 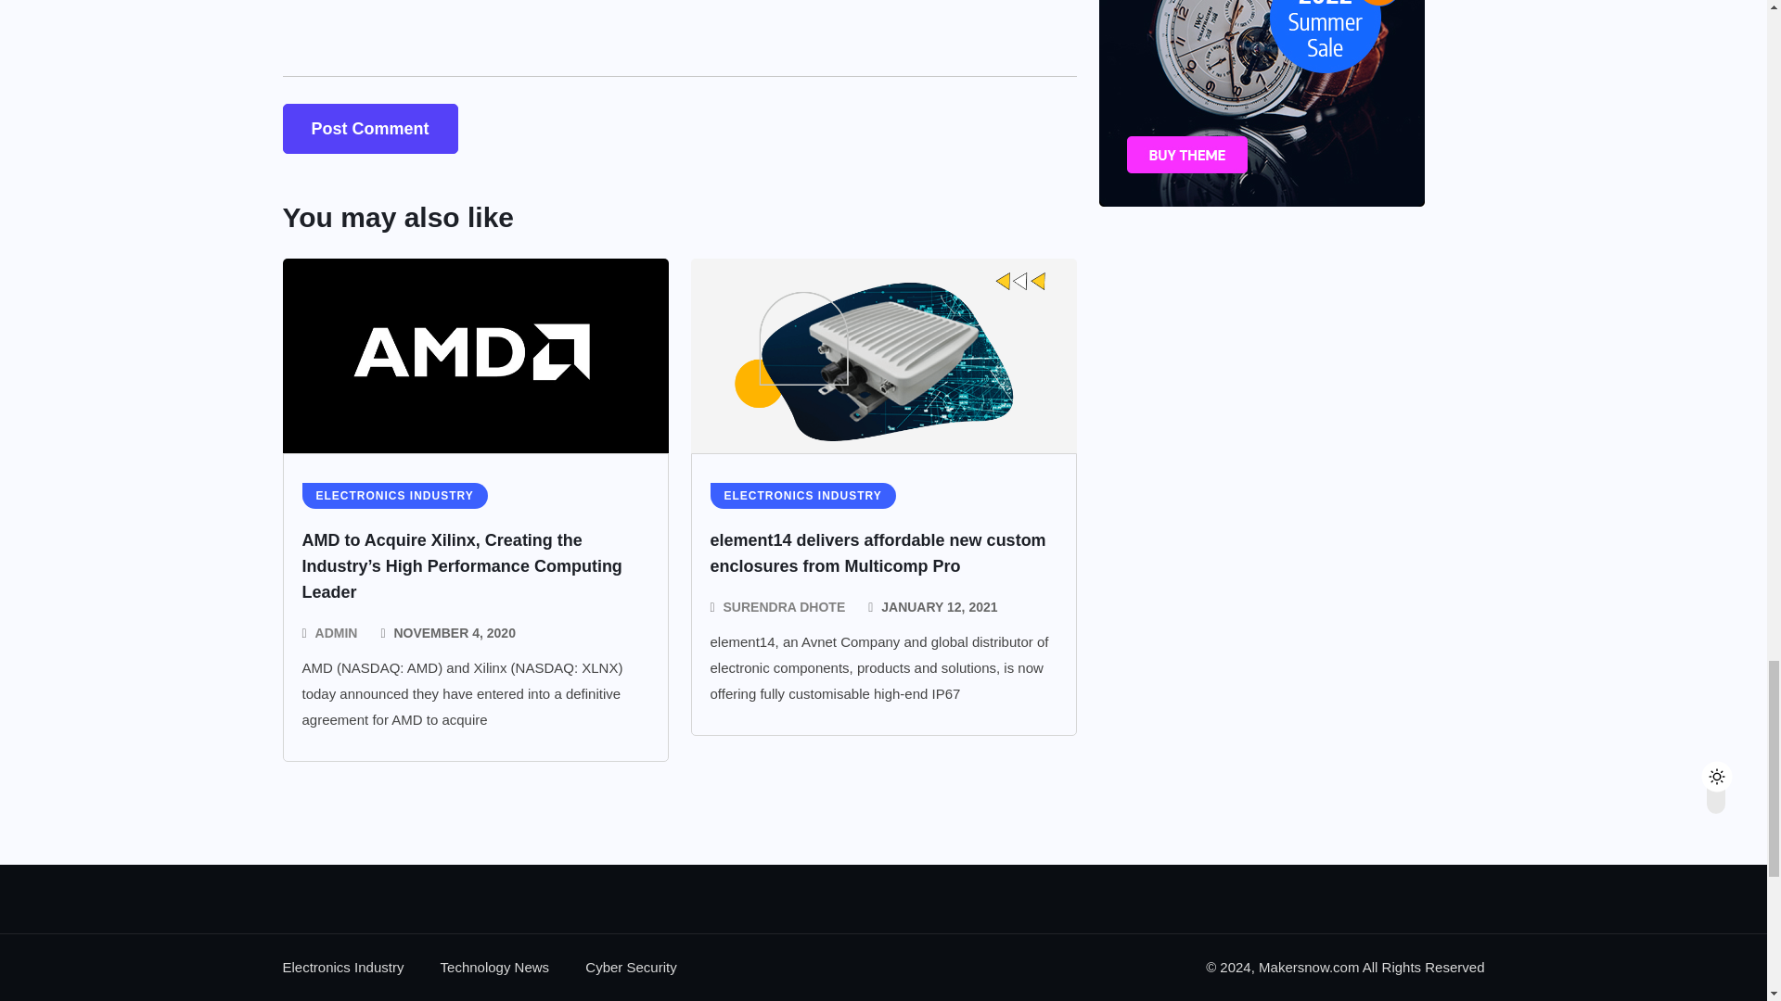 I want to click on Posts by admin, so click(x=336, y=632).